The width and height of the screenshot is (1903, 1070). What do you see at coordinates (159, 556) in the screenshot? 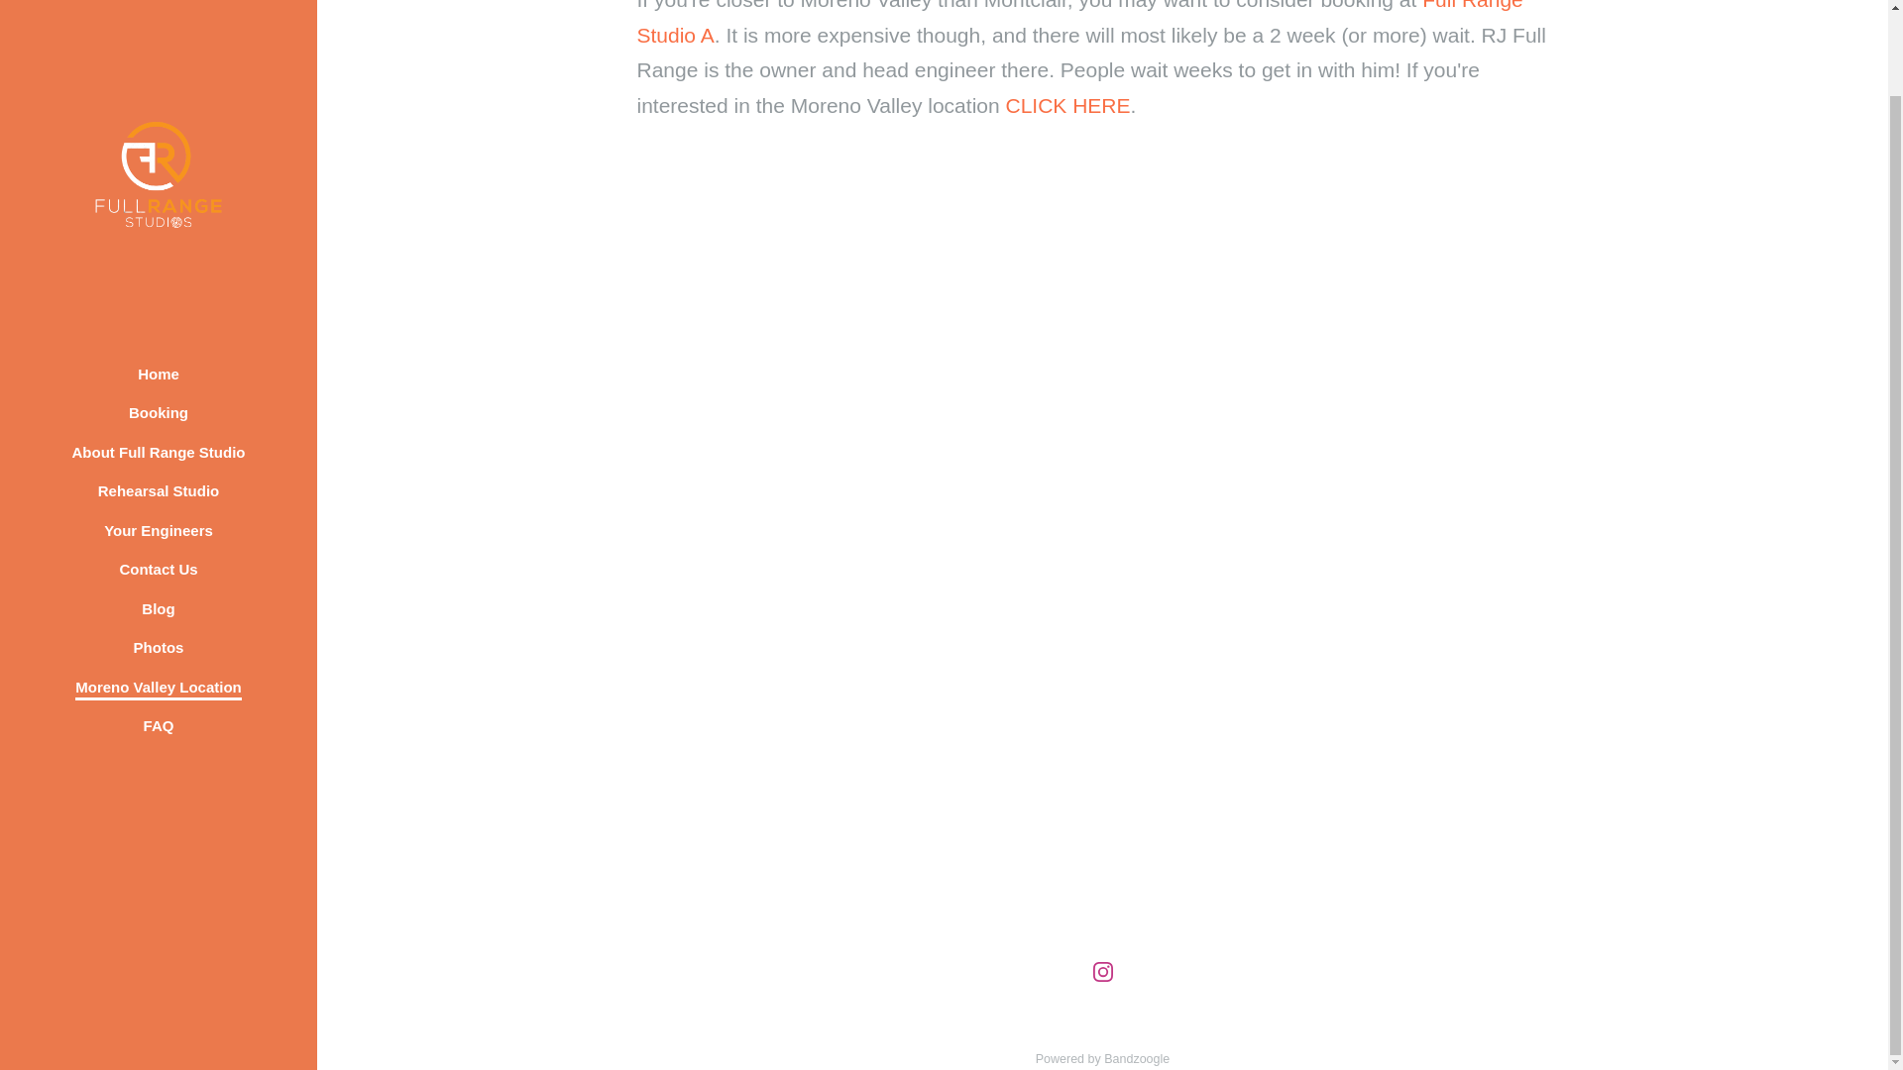
I see `Photos` at bounding box center [159, 556].